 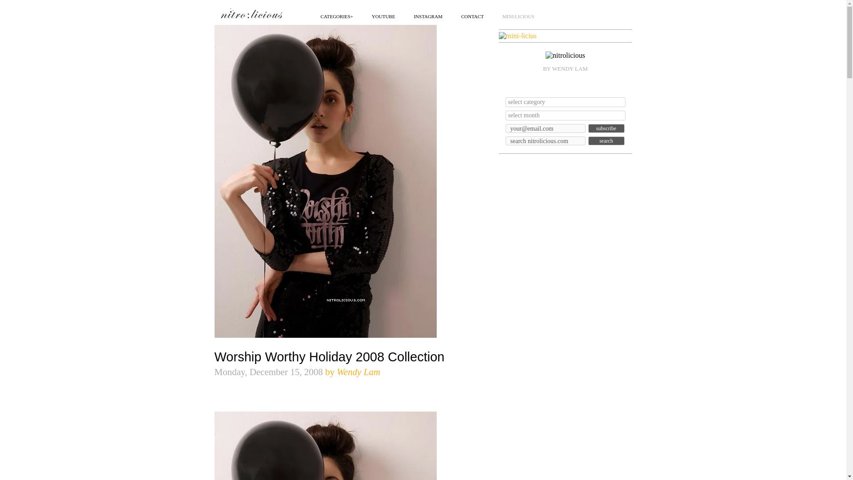 I want to click on MINI:LICIOUS, so click(x=518, y=16).